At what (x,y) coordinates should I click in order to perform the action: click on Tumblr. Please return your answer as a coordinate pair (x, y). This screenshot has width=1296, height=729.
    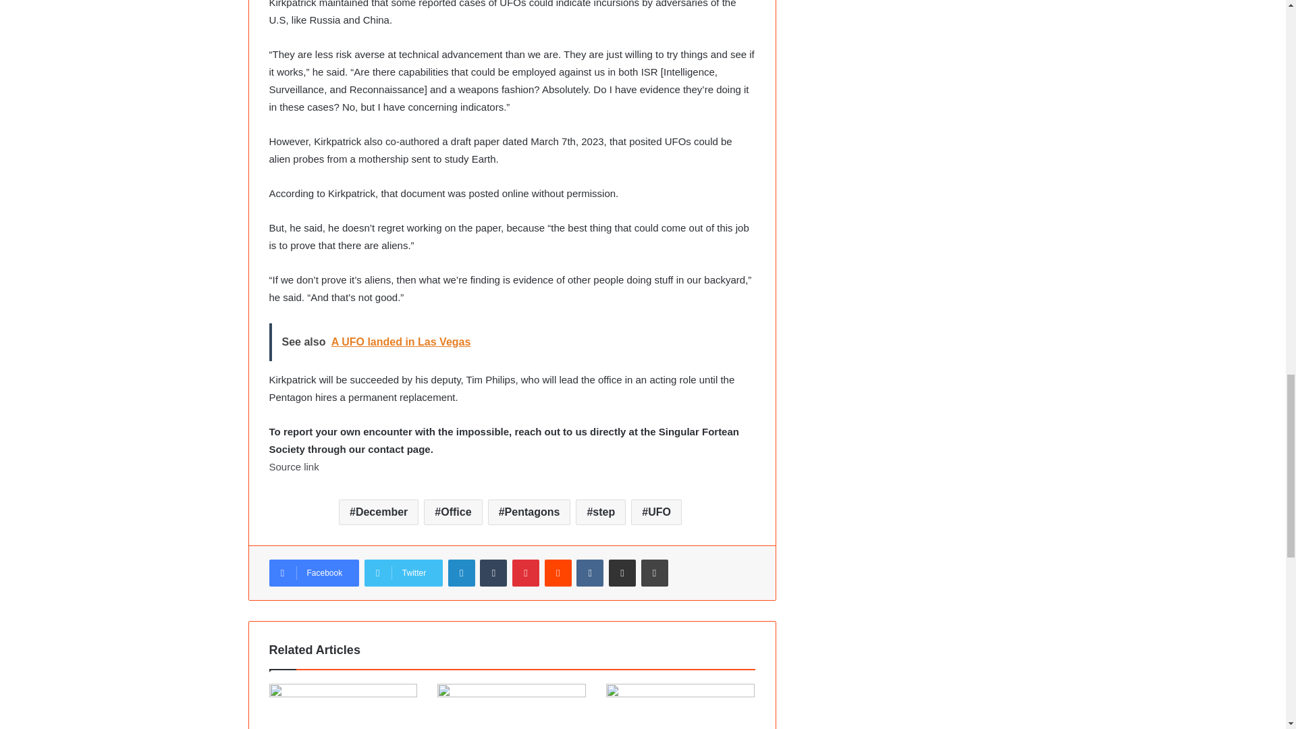
    Looking at the image, I should click on (493, 573).